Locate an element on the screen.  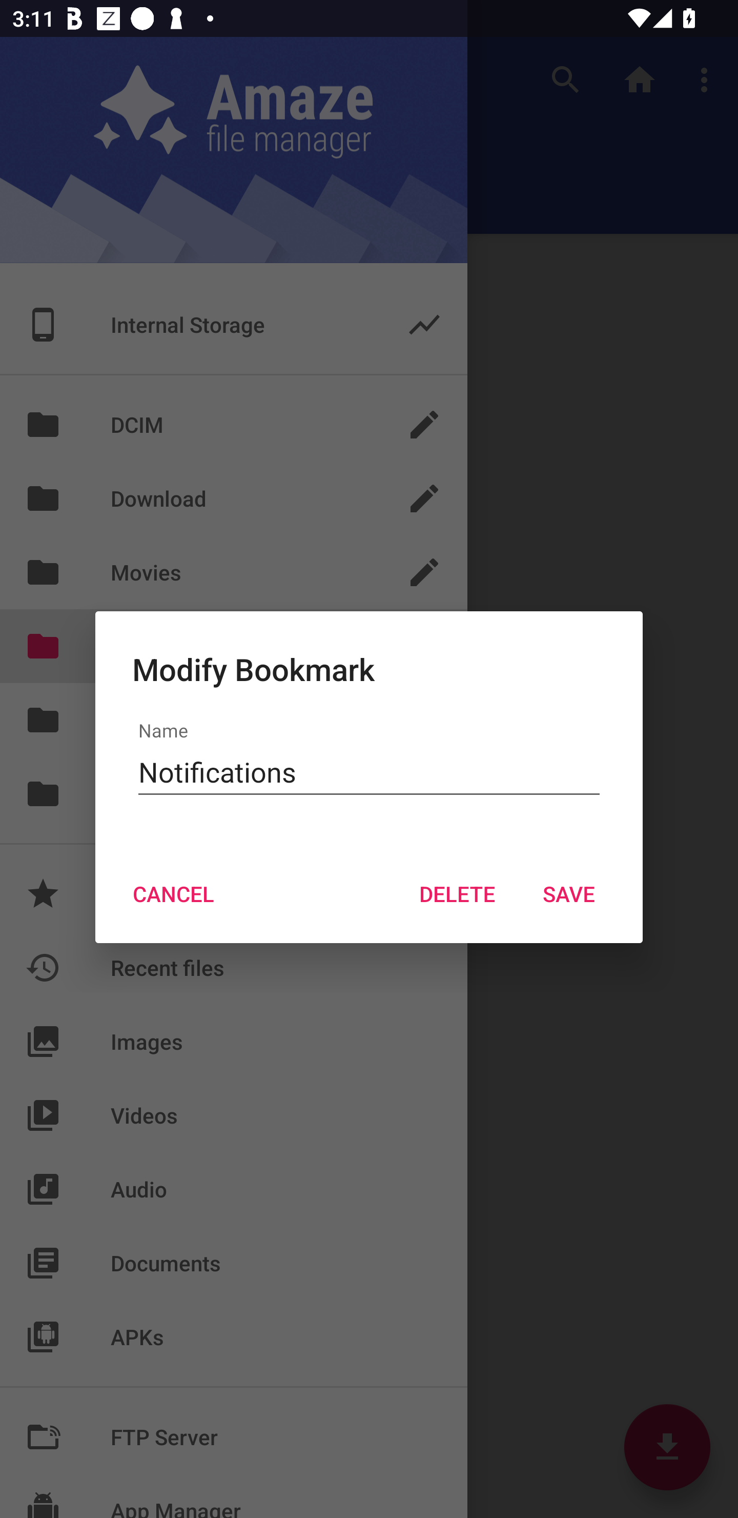
SAVE is located at coordinates (569, 894).